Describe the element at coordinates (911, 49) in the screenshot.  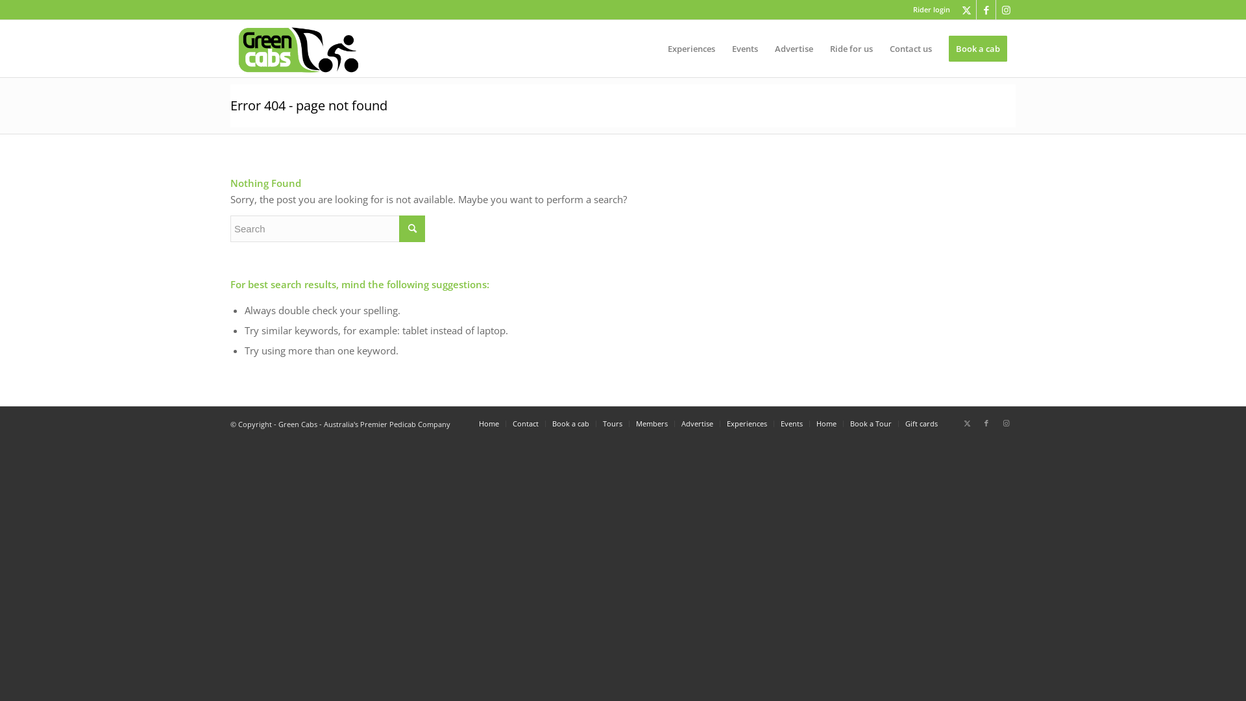
I see `Contact us` at that location.